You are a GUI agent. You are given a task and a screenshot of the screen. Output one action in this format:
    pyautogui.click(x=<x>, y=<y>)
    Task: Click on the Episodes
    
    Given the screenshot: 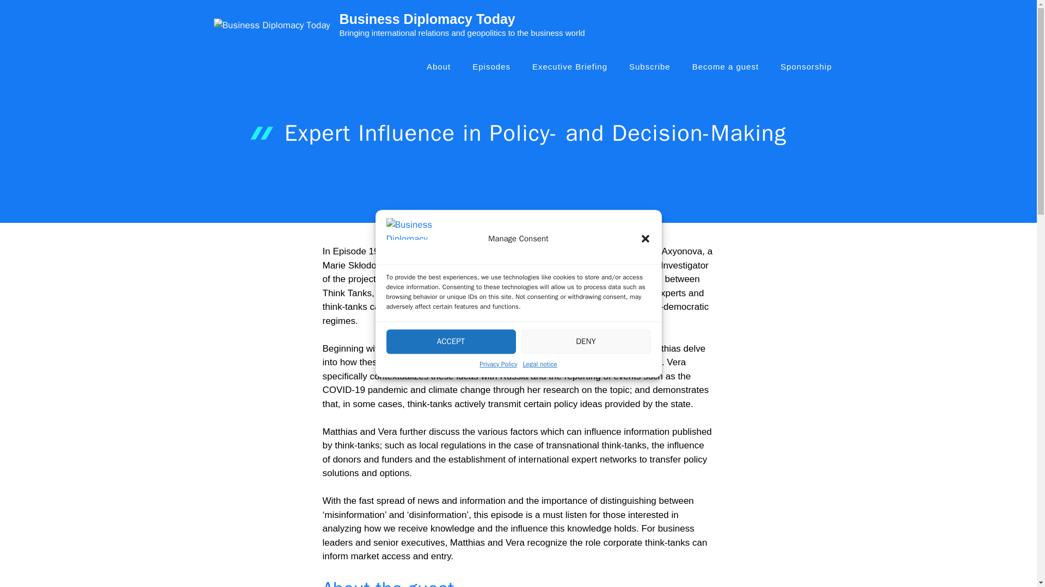 What is the action you would take?
    pyautogui.click(x=491, y=66)
    